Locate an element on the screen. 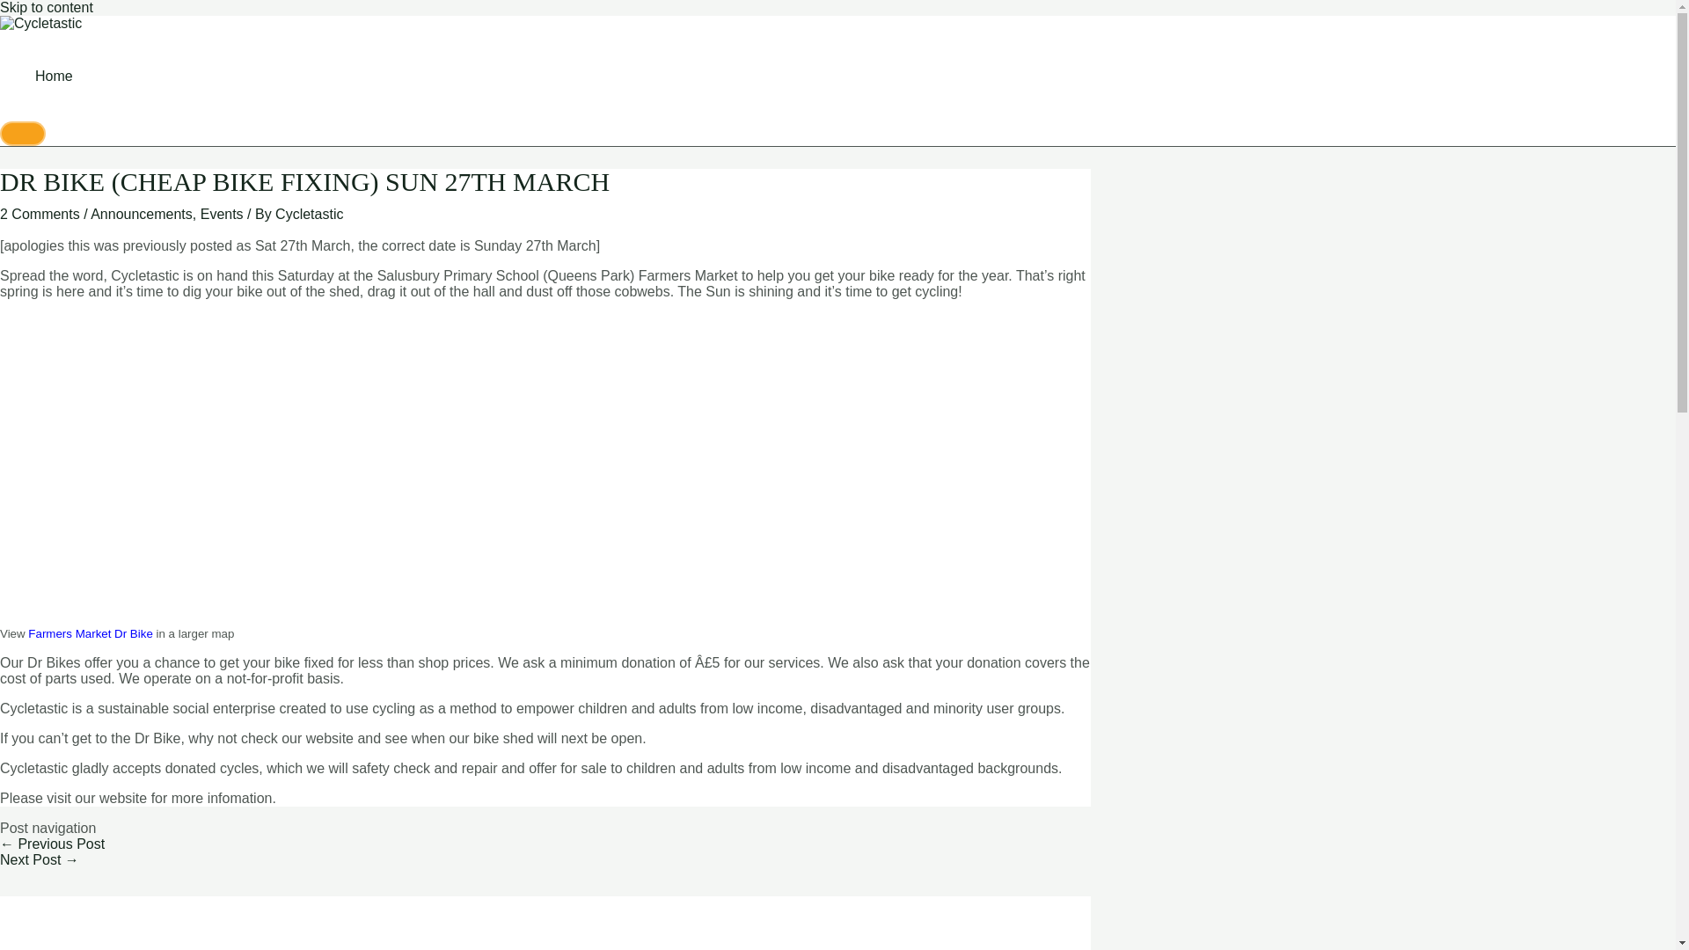 This screenshot has width=1689, height=950. 2 Comments is located at coordinates (40, 214).